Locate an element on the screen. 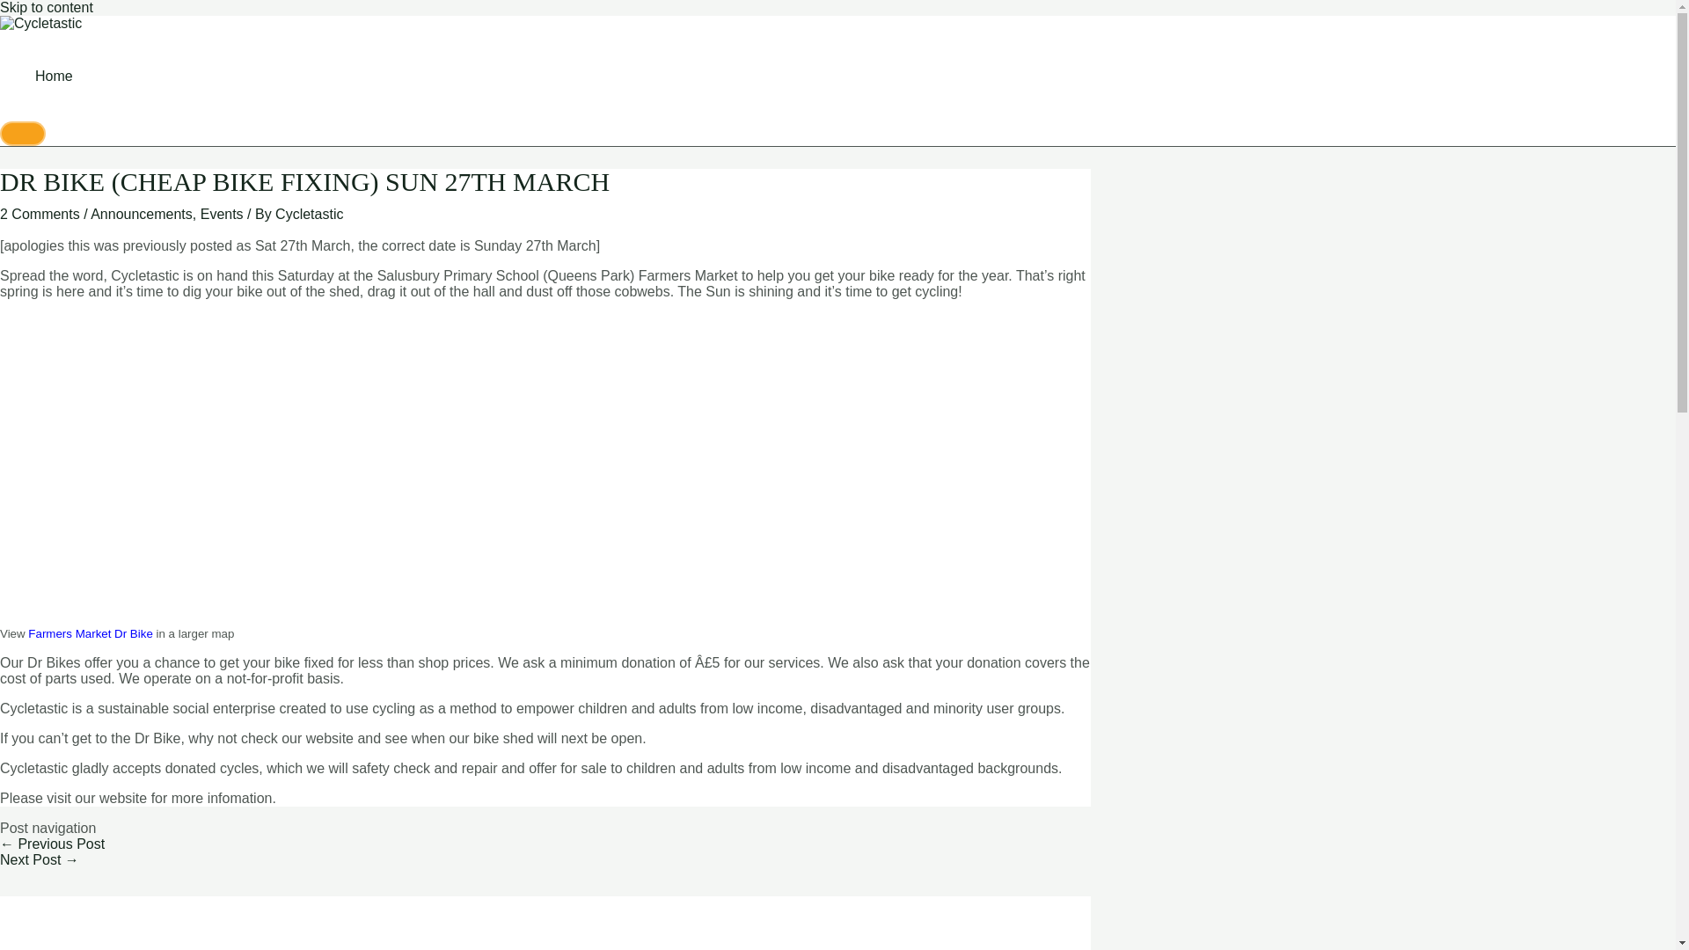 This screenshot has width=1689, height=950. 2 Comments is located at coordinates (40, 214).